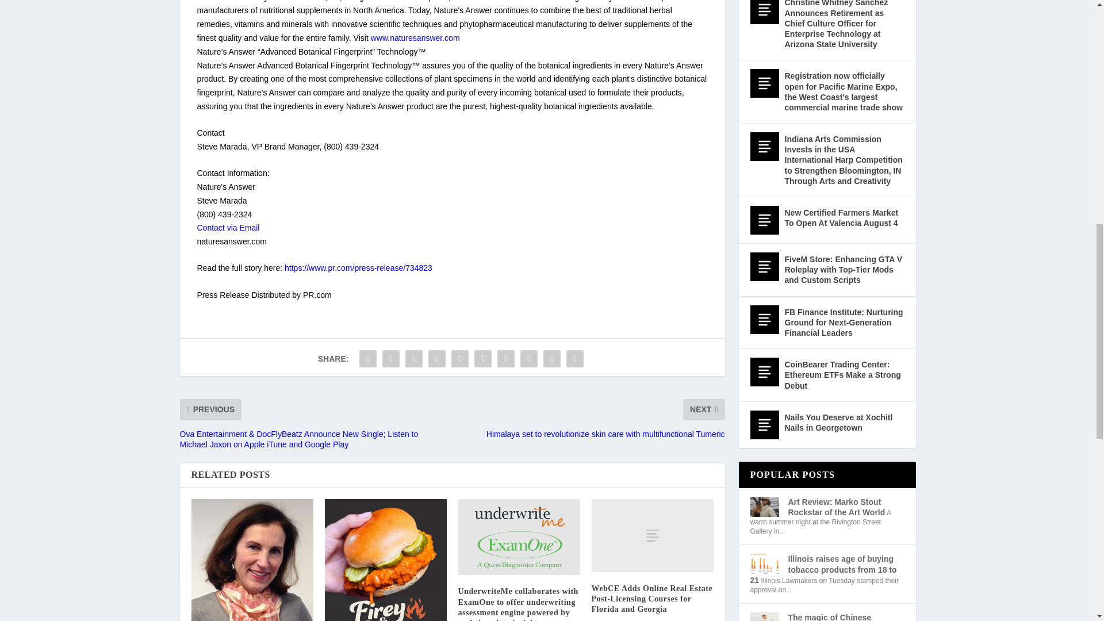 The width and height of the screenshot is (1104, 621). Describe the element at coordinates (252, 560) in the screenshot. I see `Anne Melissa Dowling Accepts Advisory Role with Carpe Data` at that location.